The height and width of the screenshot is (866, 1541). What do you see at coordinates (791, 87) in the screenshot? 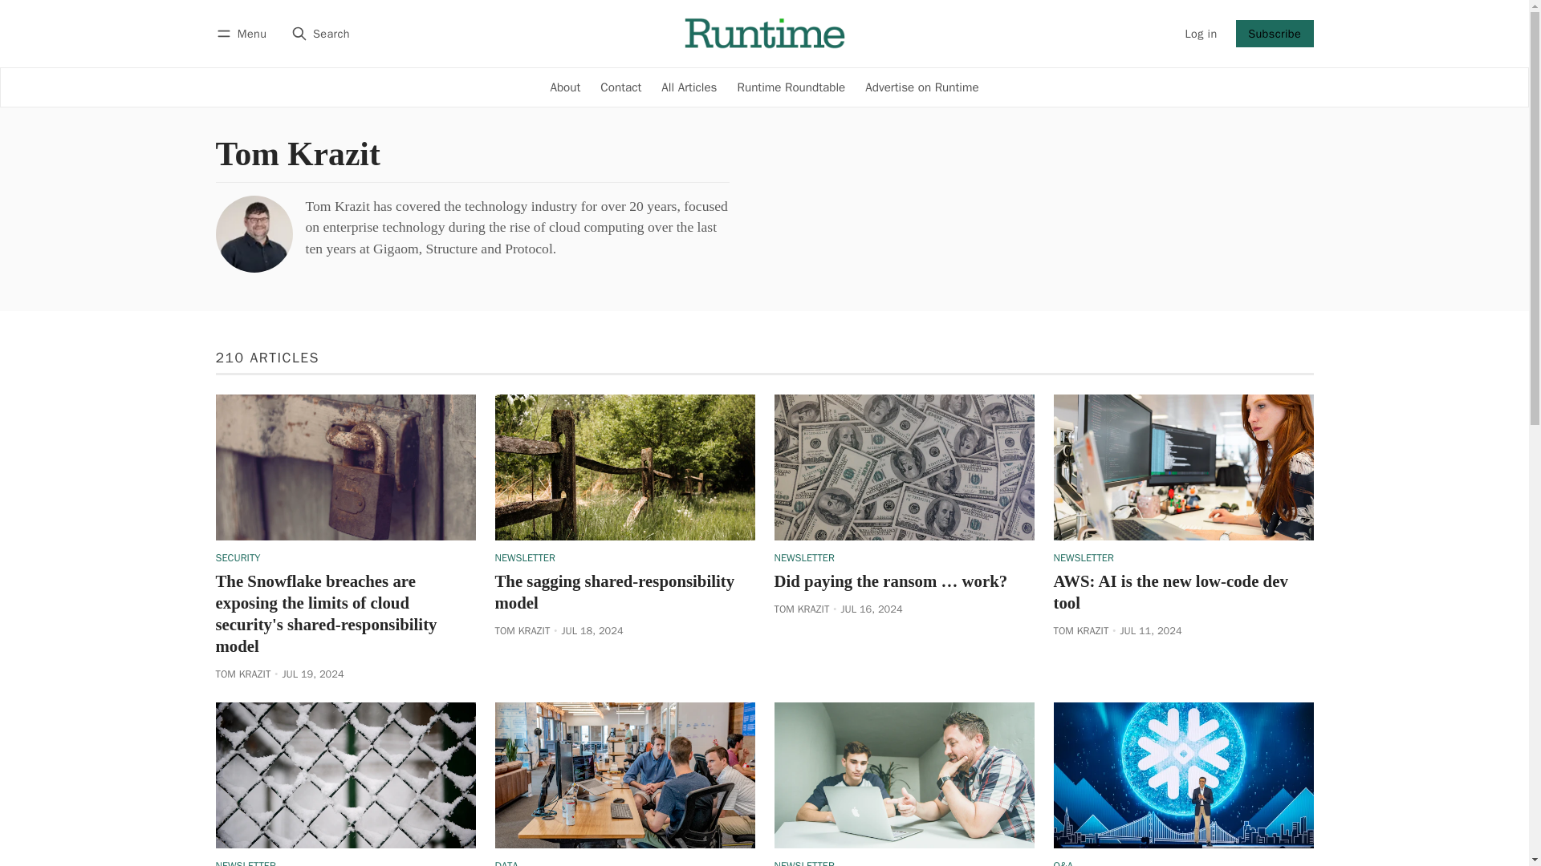
I see `Runtime Roundtable` at bounding box center [791, 87].